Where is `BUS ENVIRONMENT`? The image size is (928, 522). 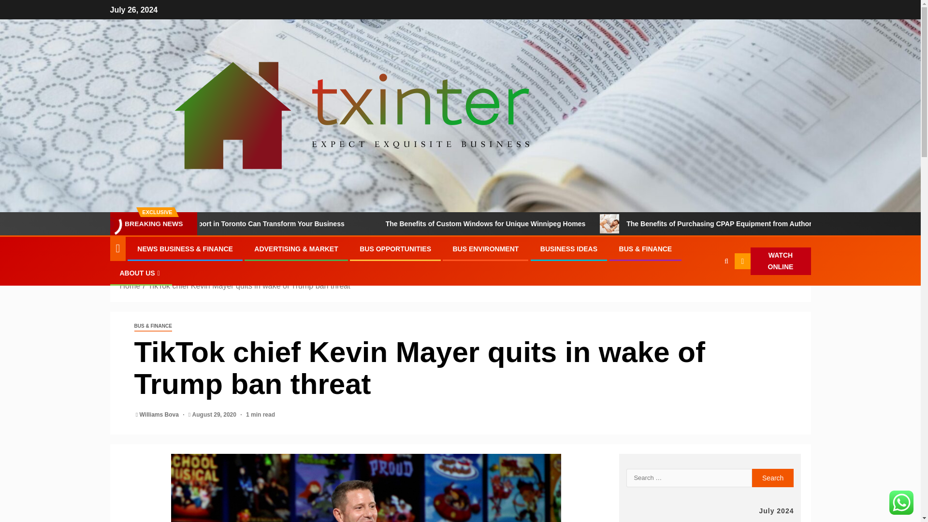
BUS ENVIRONMENT is located at coordinates (485, 248).